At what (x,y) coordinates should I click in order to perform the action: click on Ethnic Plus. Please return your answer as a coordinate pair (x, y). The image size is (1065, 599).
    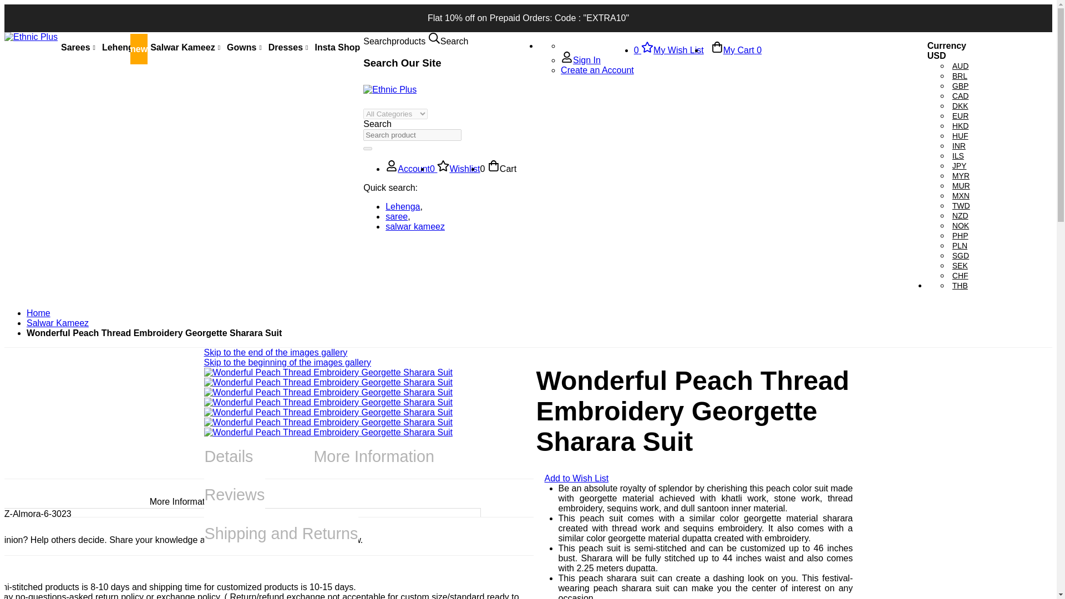
    Looking at the image, I should click on (389, 89).